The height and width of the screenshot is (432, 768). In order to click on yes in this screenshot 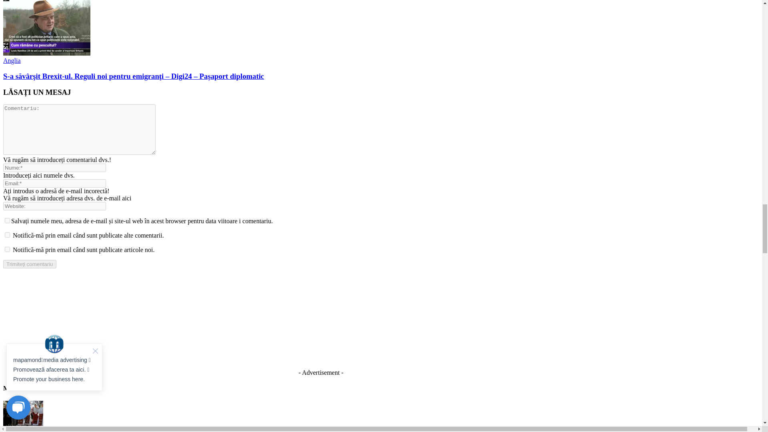, I will do `click(7, 221)`.